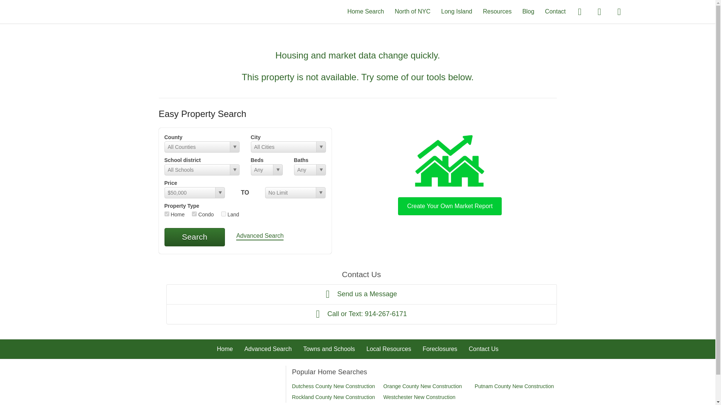 The width and height of the screenshot is (721, 405). I want to click on Contact, so click(555, 11).